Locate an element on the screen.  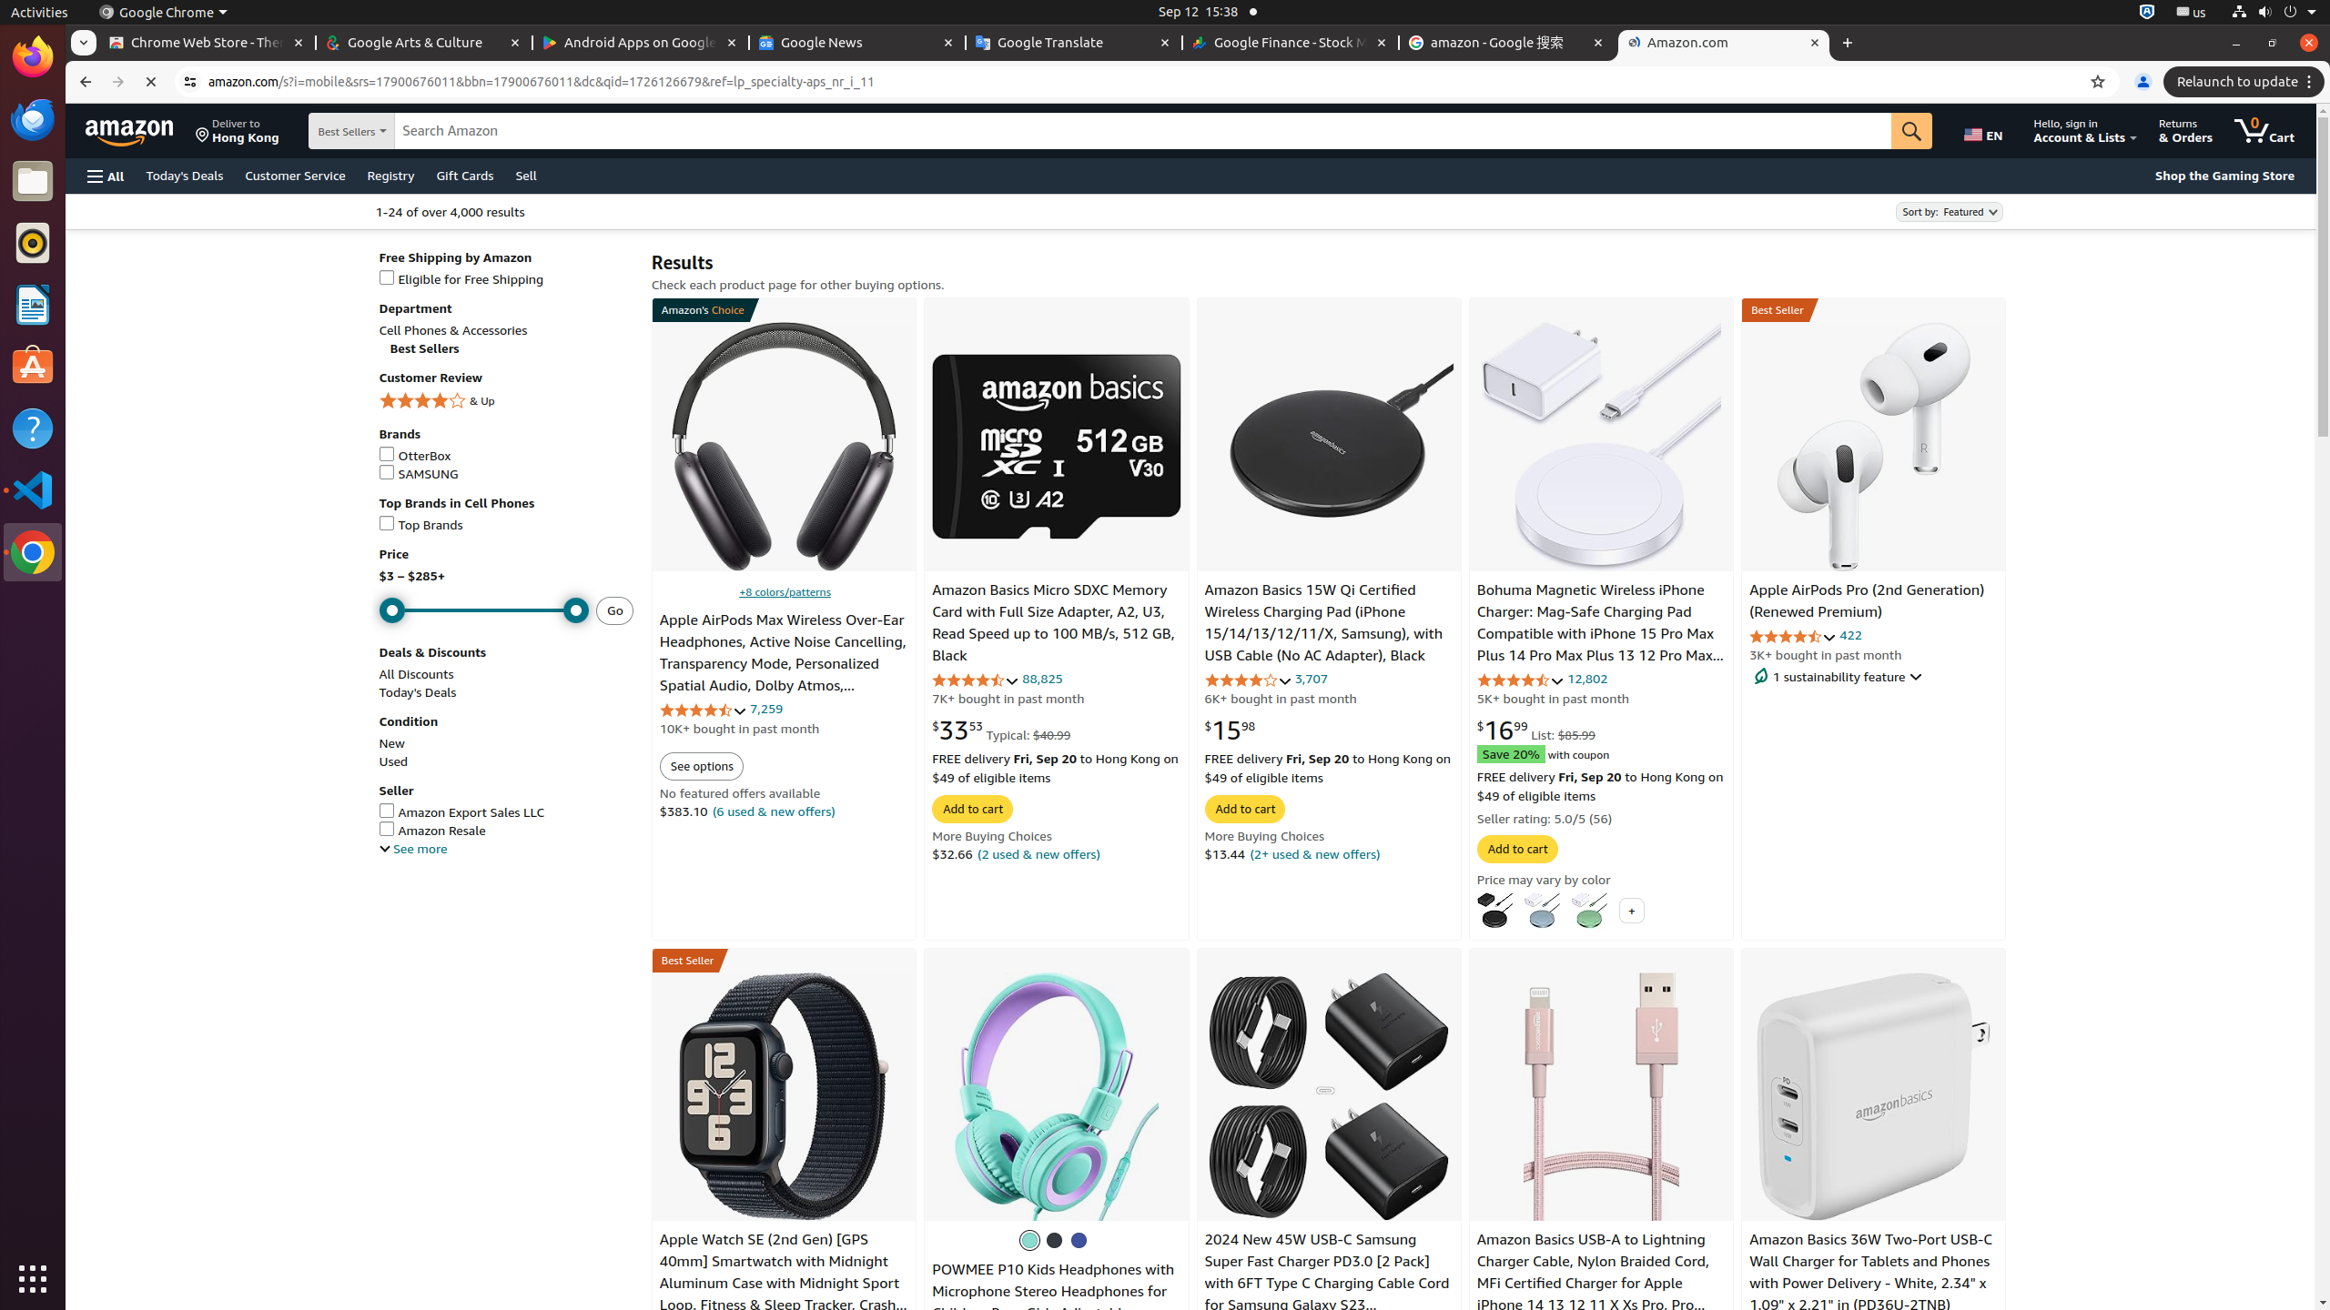
12,802 is located at coordinates (1587, 679).